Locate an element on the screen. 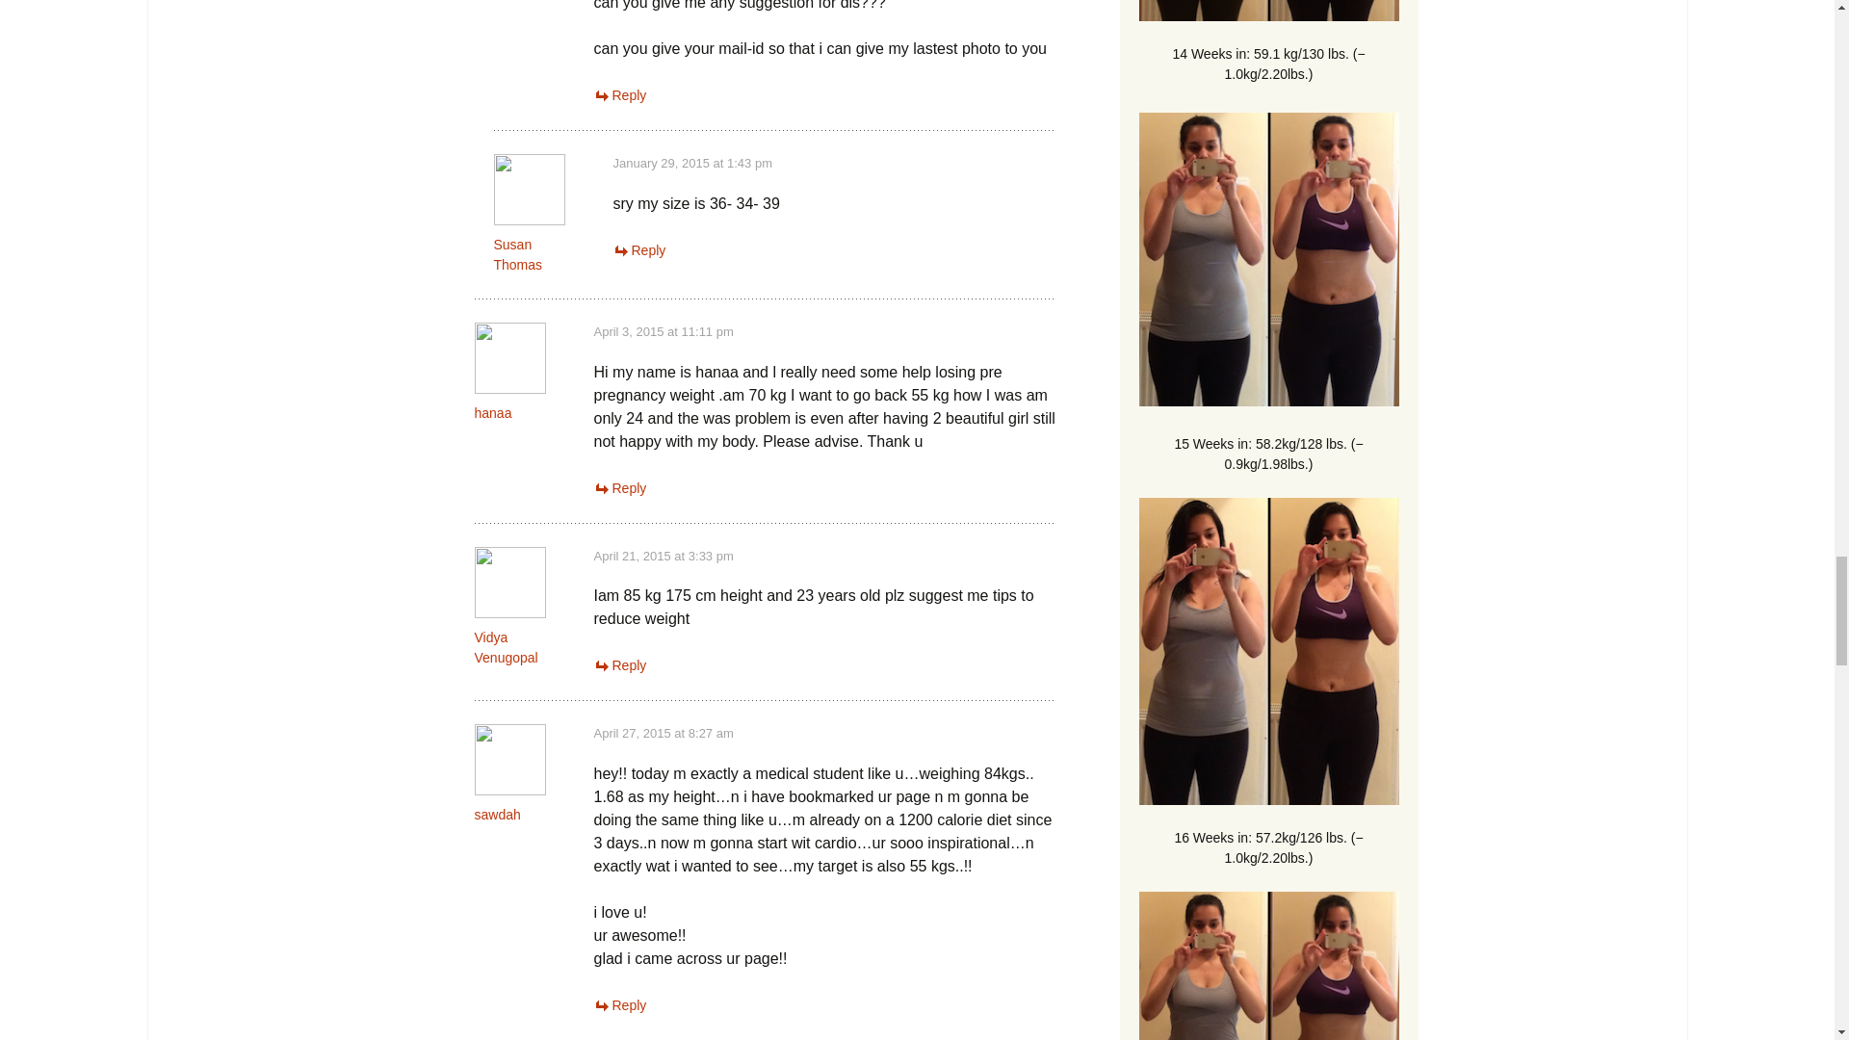 Image resolution: width=1849 pixels, height=1040 pixels. Reply is located at coordinates (619, 94).